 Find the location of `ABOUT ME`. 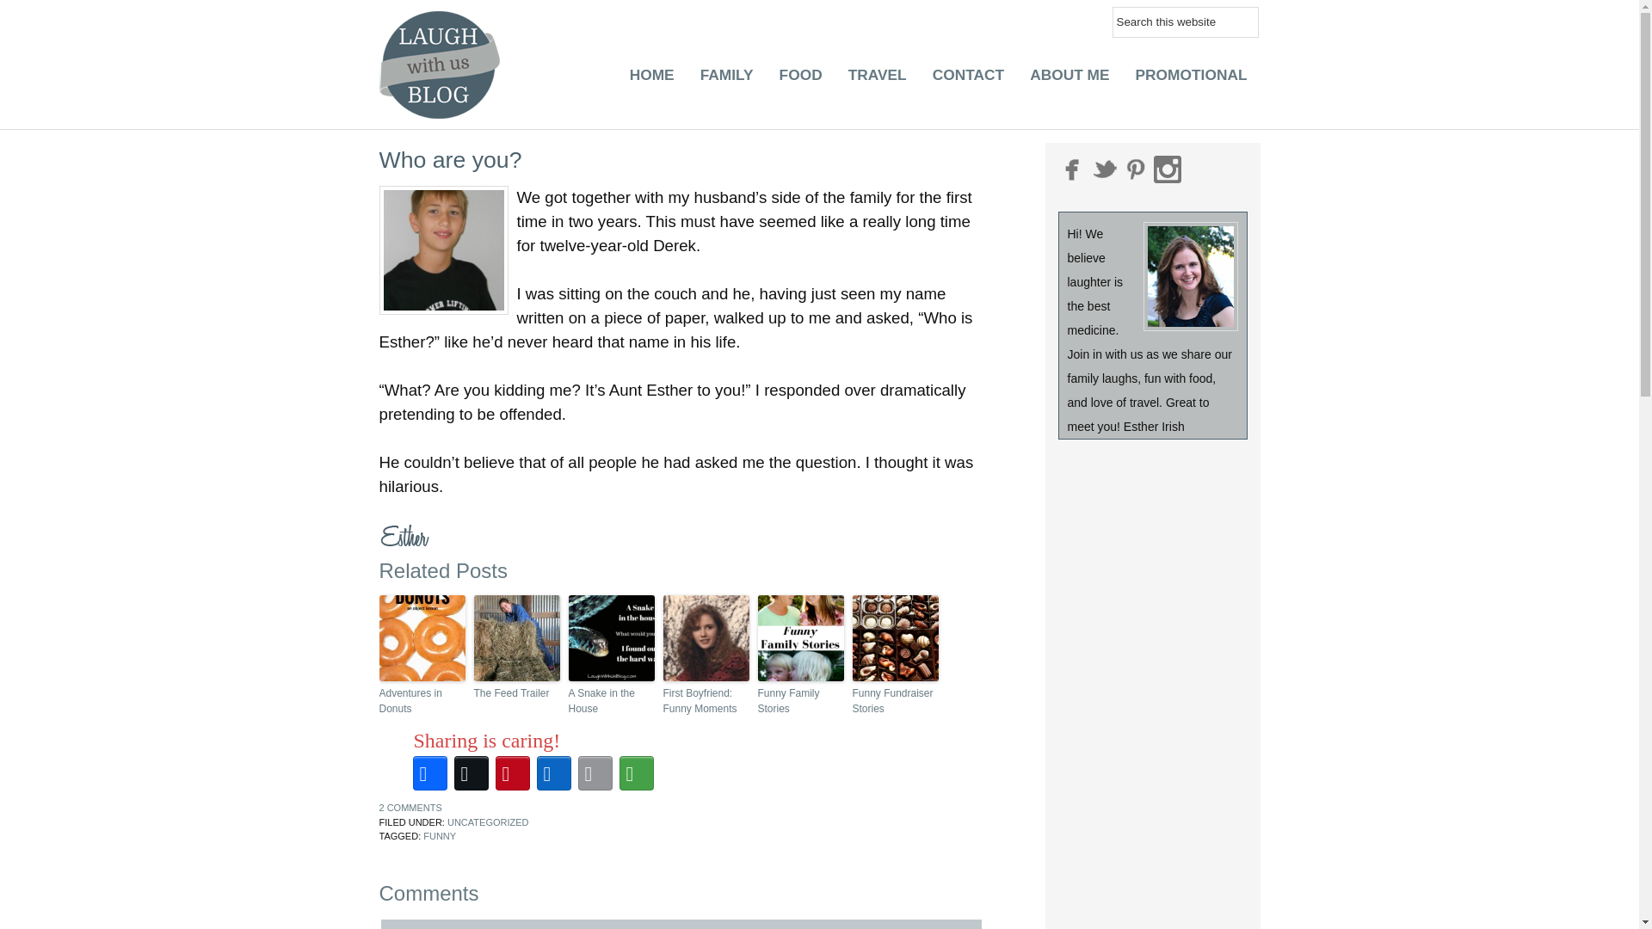

ABOUT ME is located at coordinates (1069, 79).